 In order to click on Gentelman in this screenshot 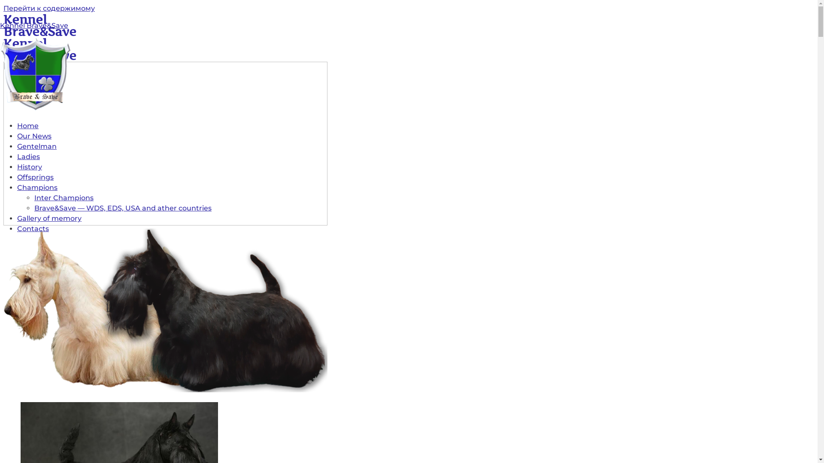, I will do `click(37, 147)`.